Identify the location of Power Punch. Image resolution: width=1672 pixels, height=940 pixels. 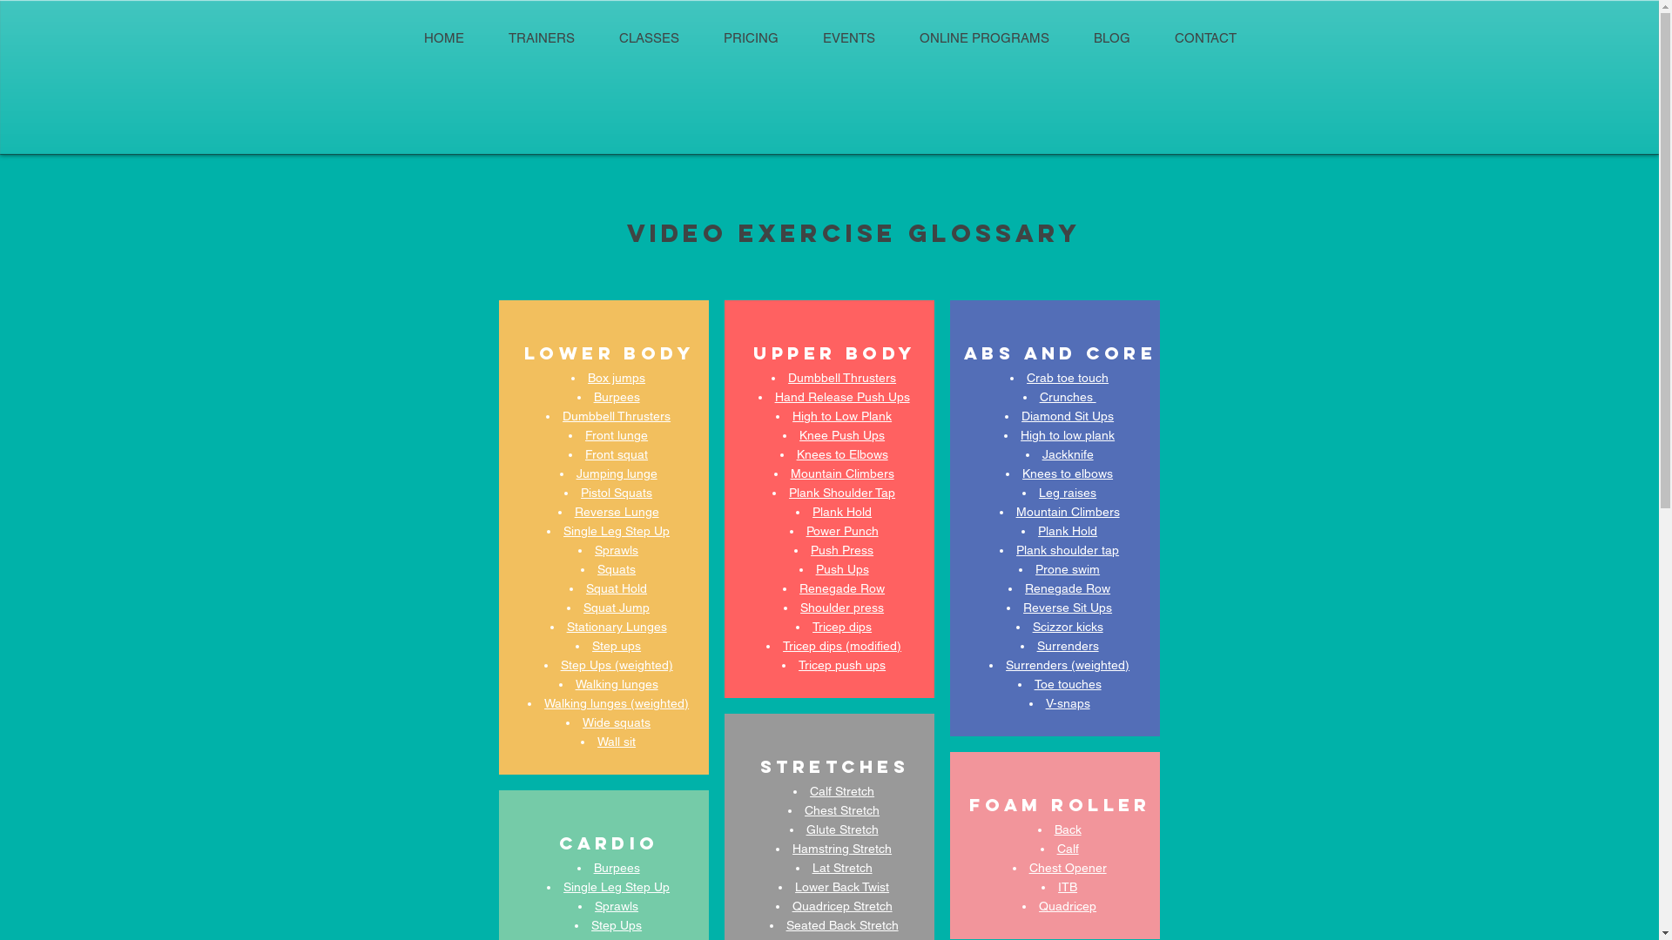
(843, 530).